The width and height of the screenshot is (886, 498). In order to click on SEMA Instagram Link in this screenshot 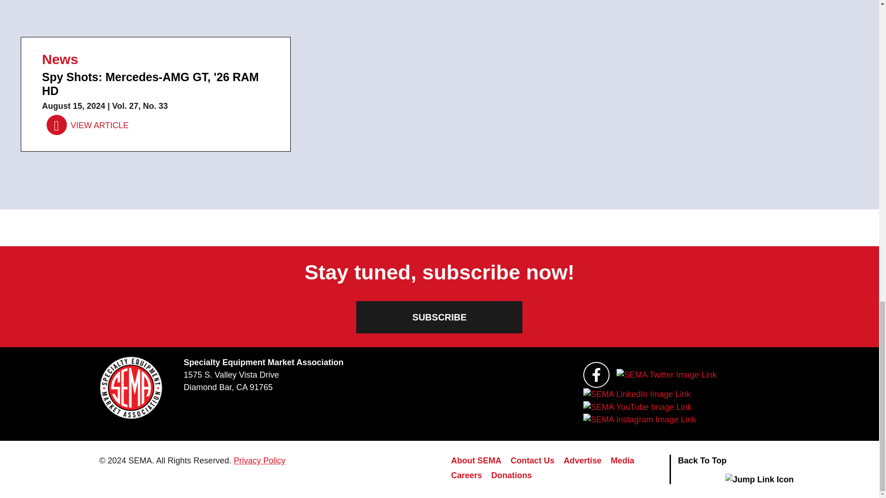, I will do `click(639, 420)`.